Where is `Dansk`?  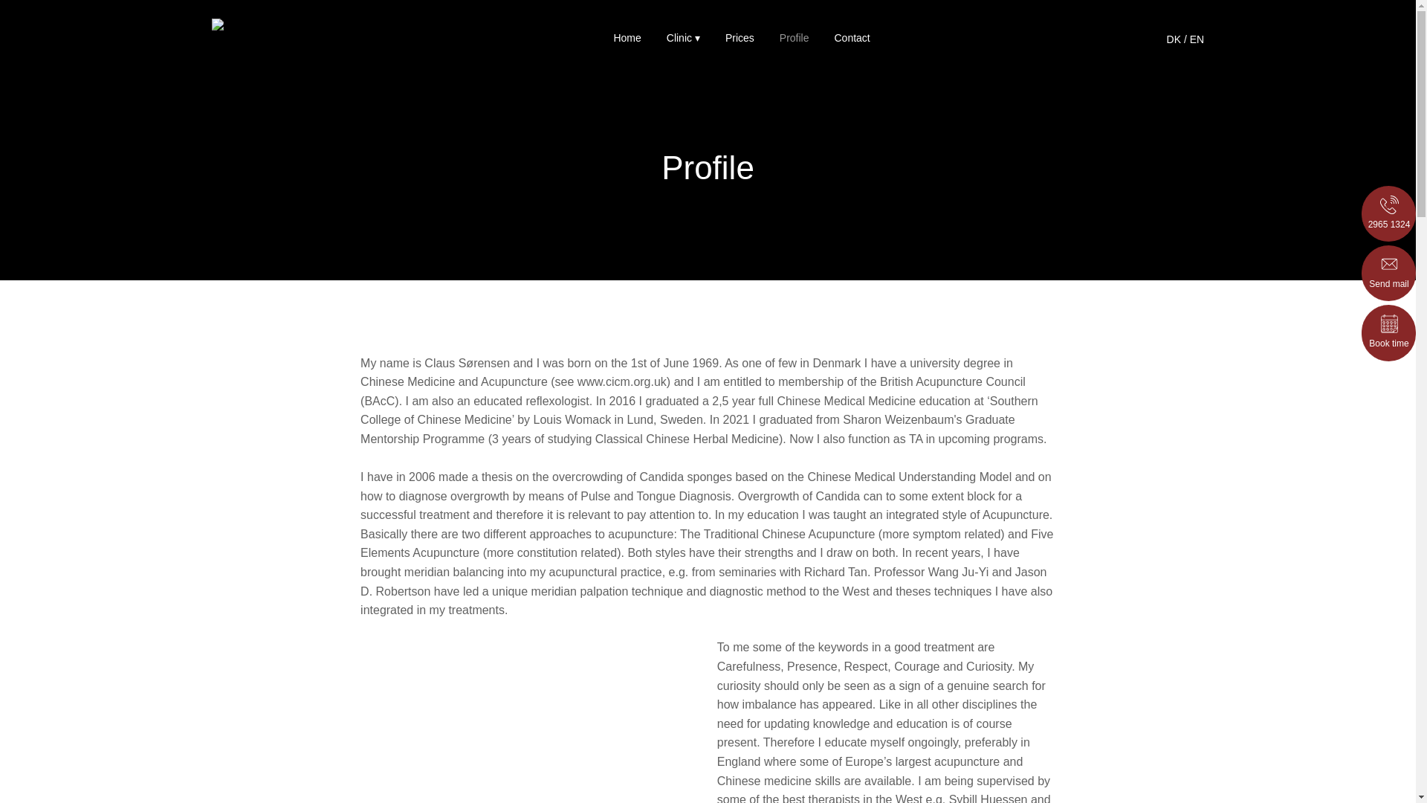
Dansk is located at coordinates (1174, 39).